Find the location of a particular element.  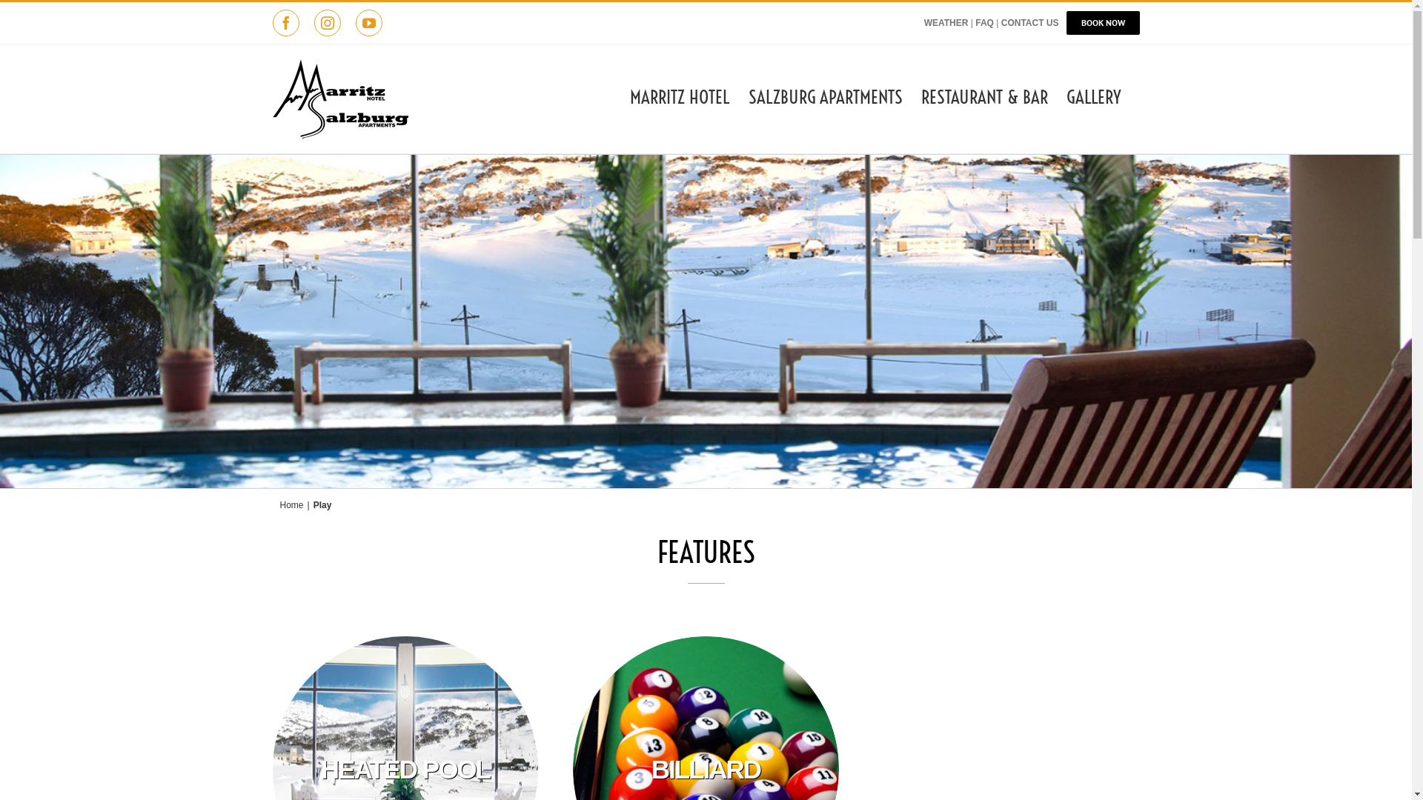

RESTAURANT & BAR is located at coordinates (984, 96).